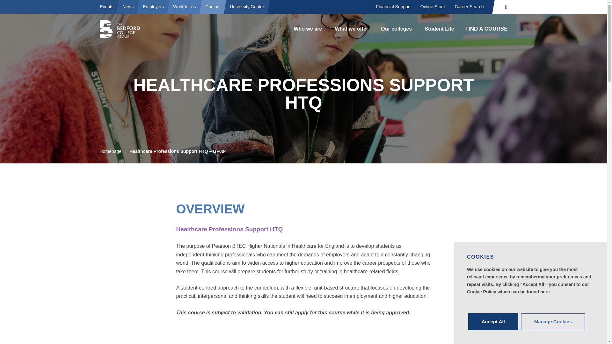  What do you see at coordinates (213, 6) in the screenshot?
I see `Contact` at bounding box center [213, 6].